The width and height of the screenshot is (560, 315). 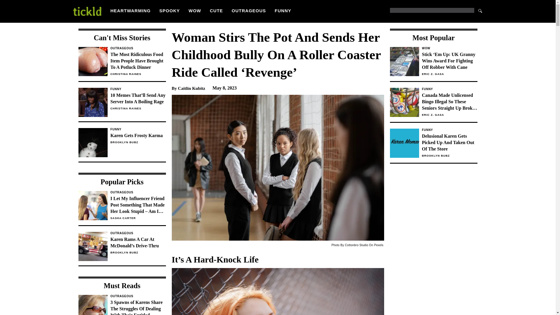 I want to click on Search, so click(x=449, y=130).